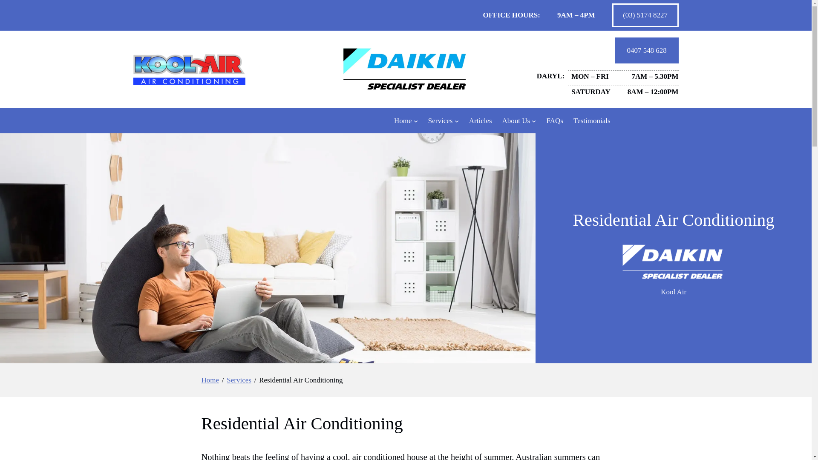 The height and width of the screenshot is (460, 818). What do you see at coordinates (441, 121) in the screenshot?
I see `Services` at bounding box center [441, 121].